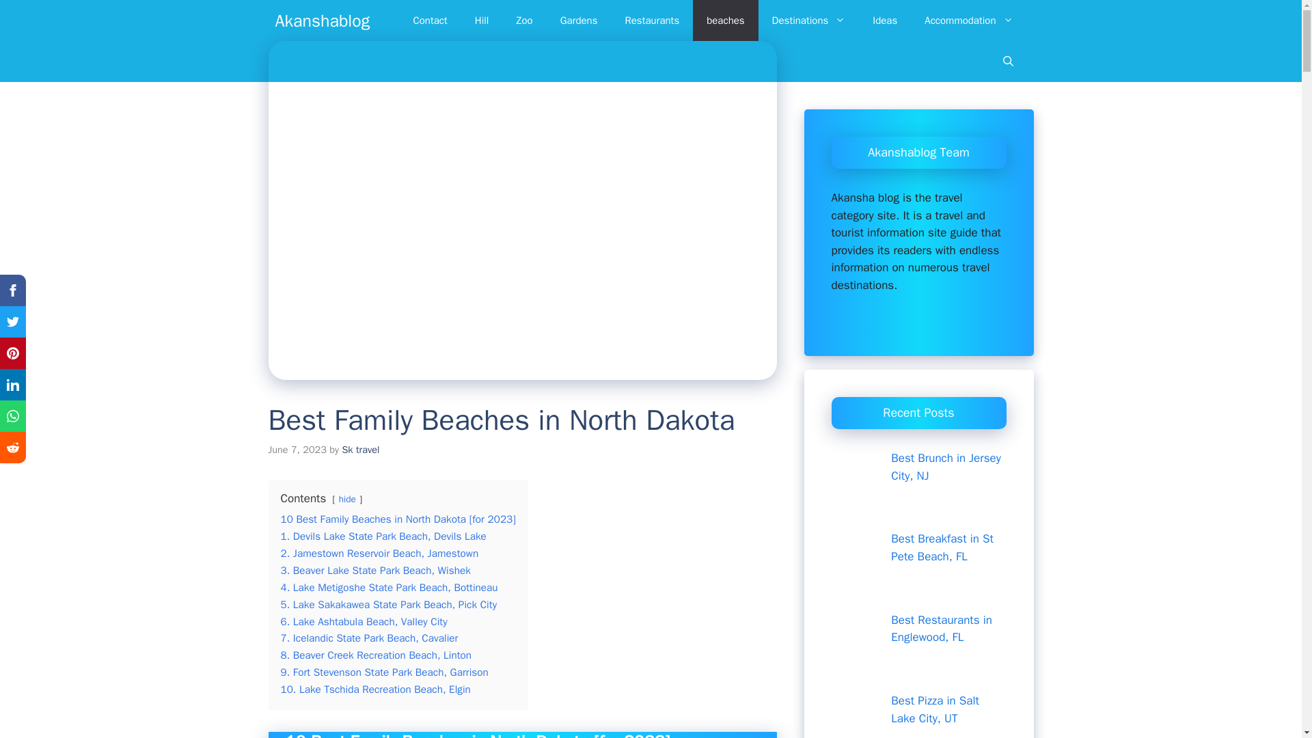 This screenshot has width=1312, height=738. Describe the element at coordinates (523, 20) in the screenshot. I see `Zoo` at that location.